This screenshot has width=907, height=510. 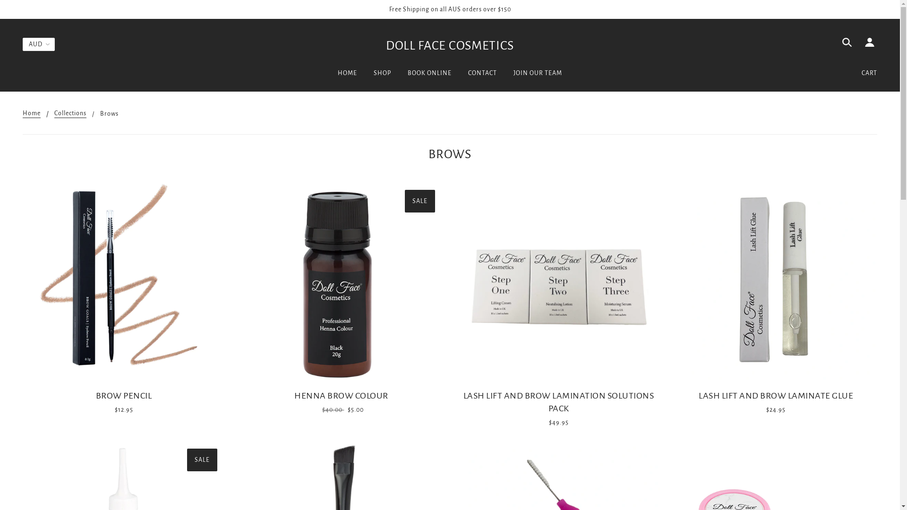 I want to click on JOIN OUR TEAM, so click(x=538, y=77).